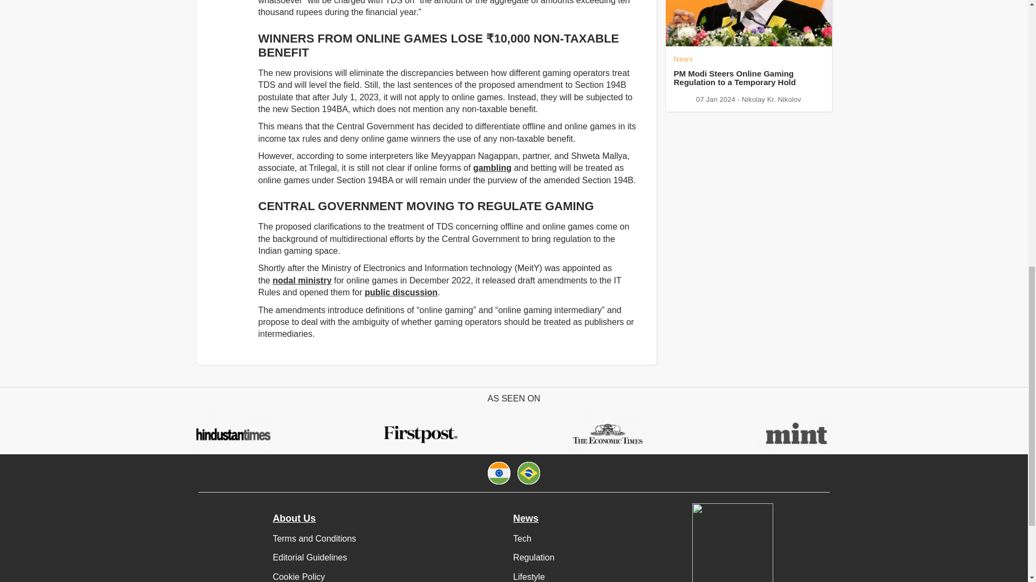  I want to click on gambling, so click(492, 168).